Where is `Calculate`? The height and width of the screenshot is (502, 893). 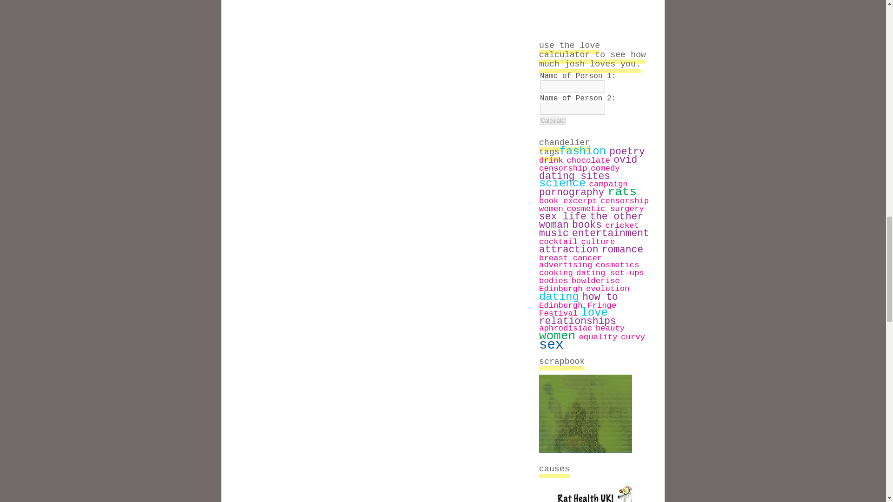
Calculate is located at coordinates (553, 120).